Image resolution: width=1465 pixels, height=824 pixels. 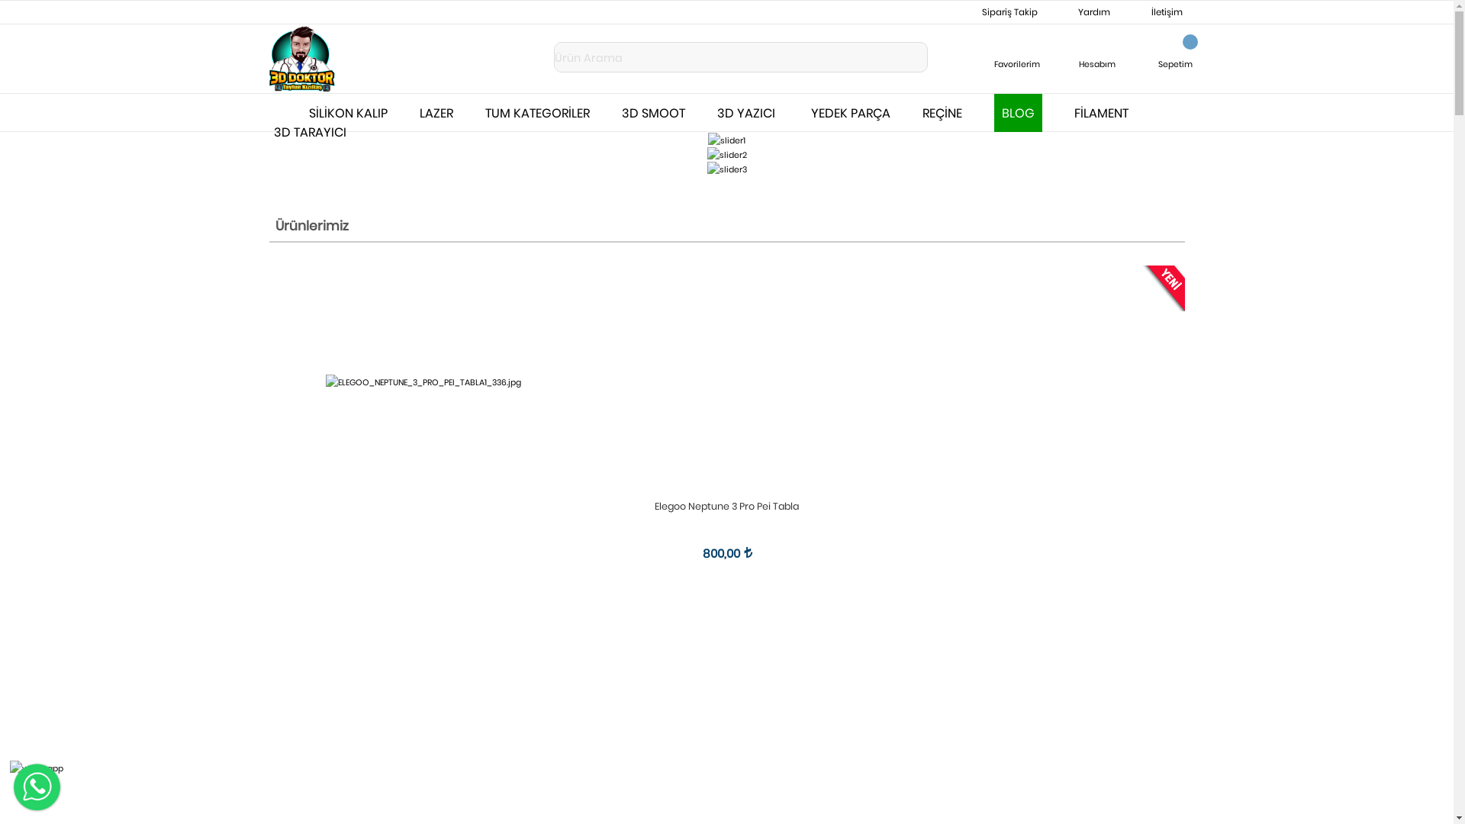 I want to click on FILAMENT, so click(x=1103, y=113).